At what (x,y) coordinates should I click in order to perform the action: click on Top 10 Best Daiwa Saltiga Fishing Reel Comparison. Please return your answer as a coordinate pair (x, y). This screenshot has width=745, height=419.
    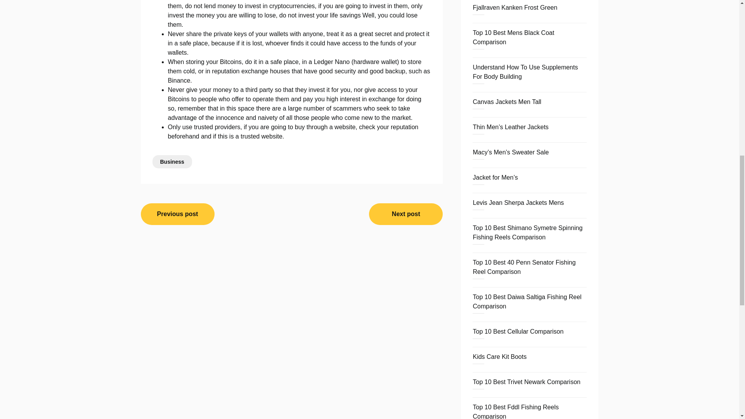
    Looking at the image, I should click on (527, 302).